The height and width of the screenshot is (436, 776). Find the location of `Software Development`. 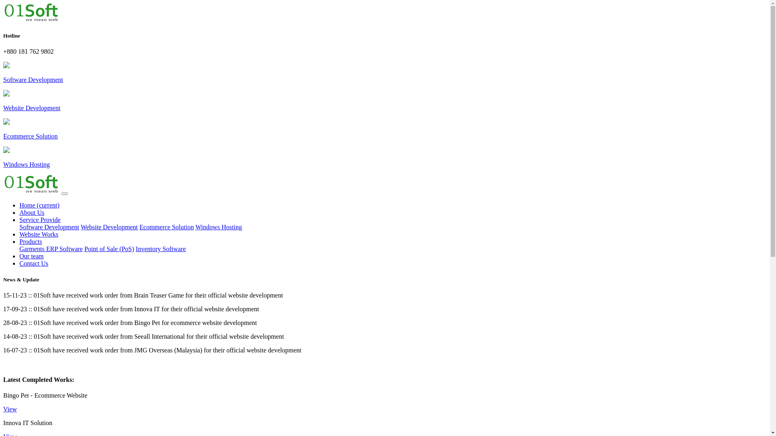

Software Development is located at coordinates (49, 227).